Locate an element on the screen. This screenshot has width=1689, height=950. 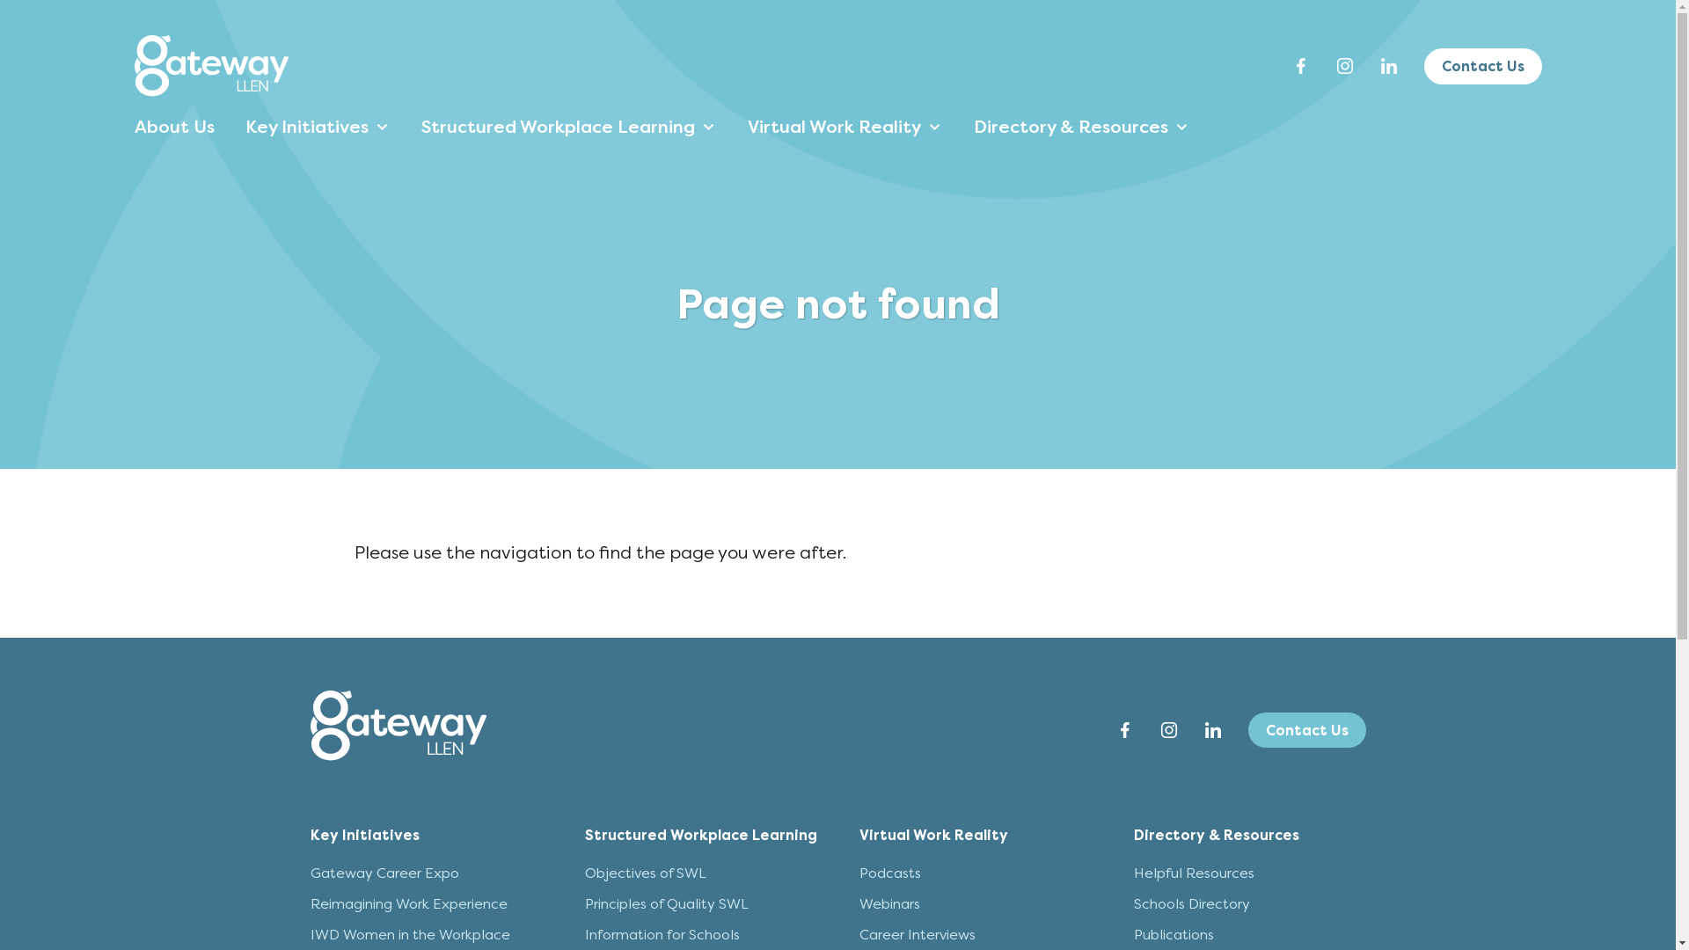
Schools Directory is located at coordinates (1191, 903).